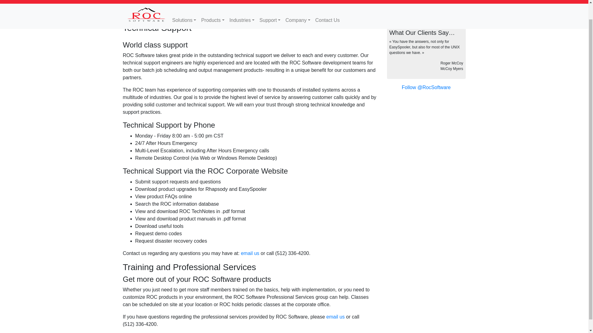 This screenshot has height=333, width=593. Describe the element at coordinates (250, 253) in the screenshot. I see `email us` at that location.